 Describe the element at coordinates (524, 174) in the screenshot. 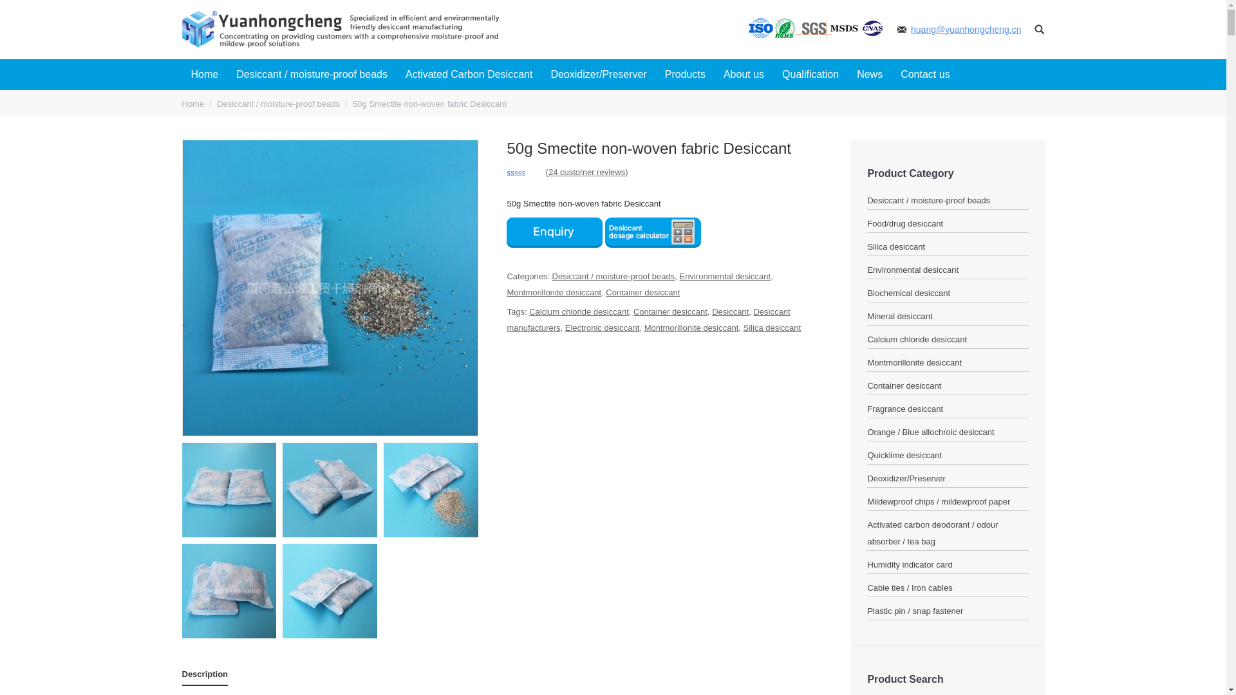

I see `Rated 5 out of 5` at that location.